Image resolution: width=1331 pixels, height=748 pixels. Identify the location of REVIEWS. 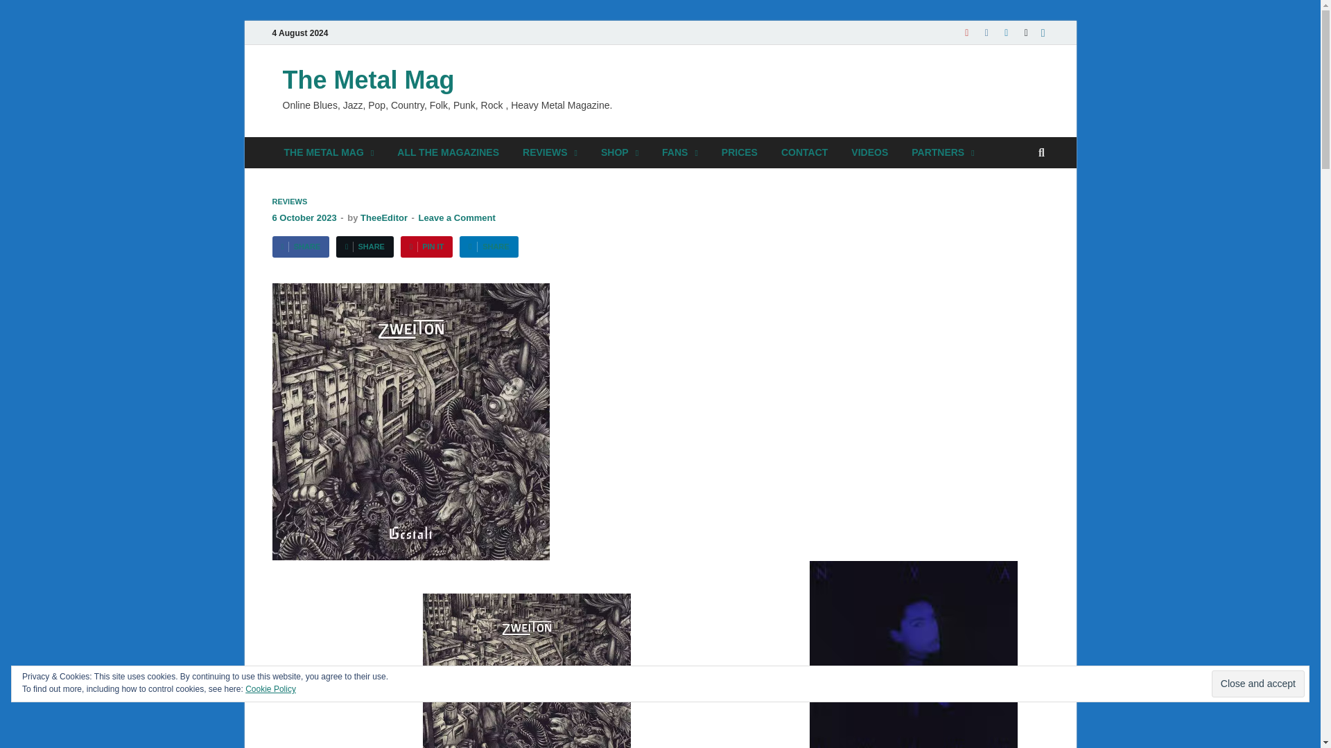
(550, 152).